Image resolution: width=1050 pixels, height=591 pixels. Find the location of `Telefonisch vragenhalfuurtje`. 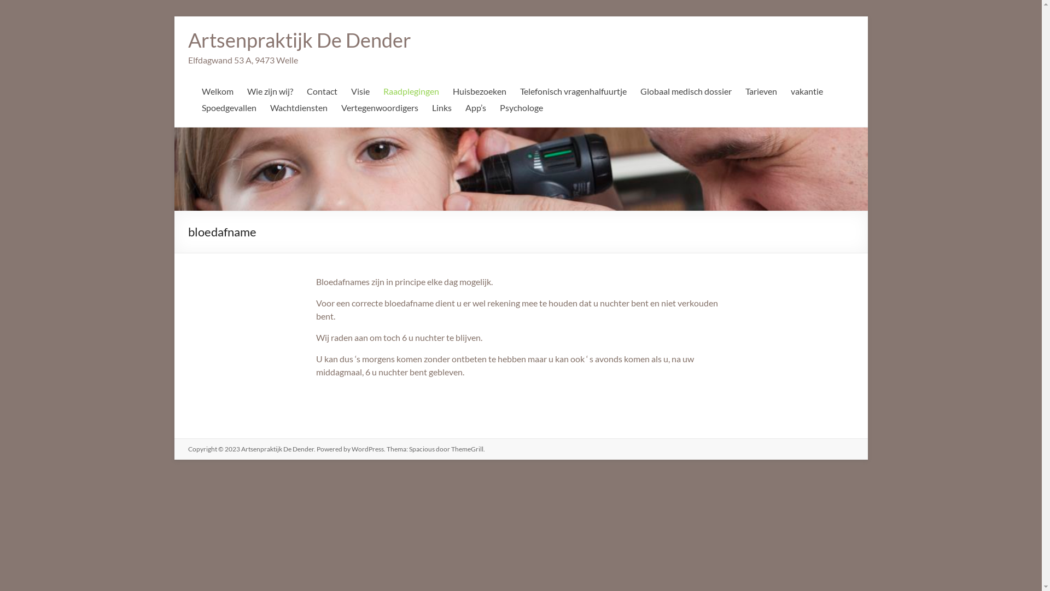

Telefonisch vragenhalfuurtje is located at coordinates (573, 94).